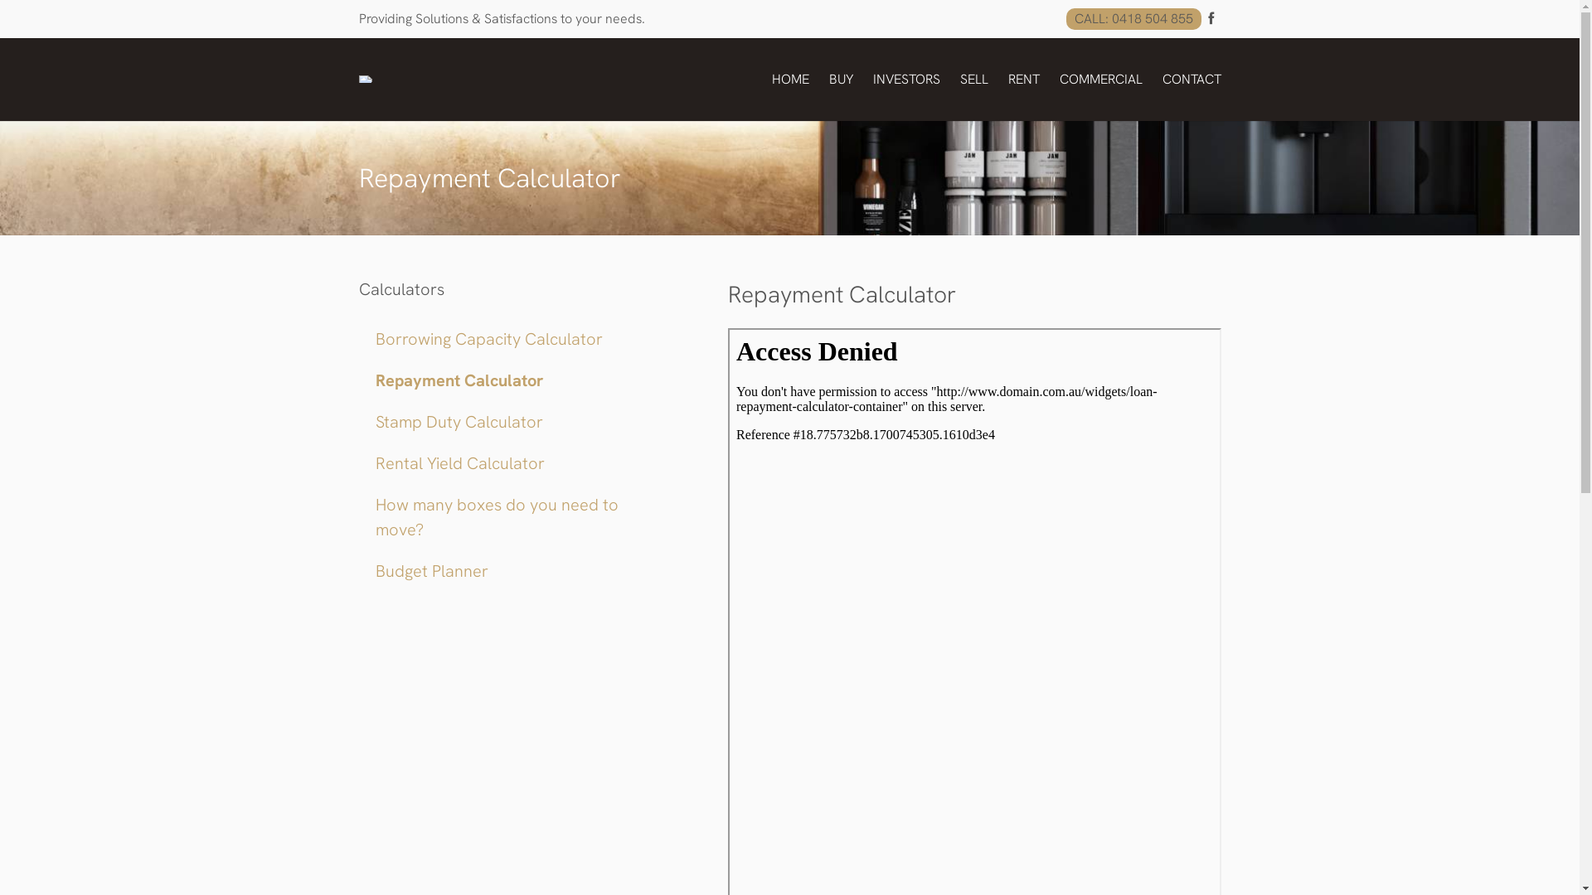 Image resolution: width=1592 pixels, height=895 pixels. Describe the element at coordinates (496, 517) in the screenshot. I see `How many boxes do you need to move?` at that location.